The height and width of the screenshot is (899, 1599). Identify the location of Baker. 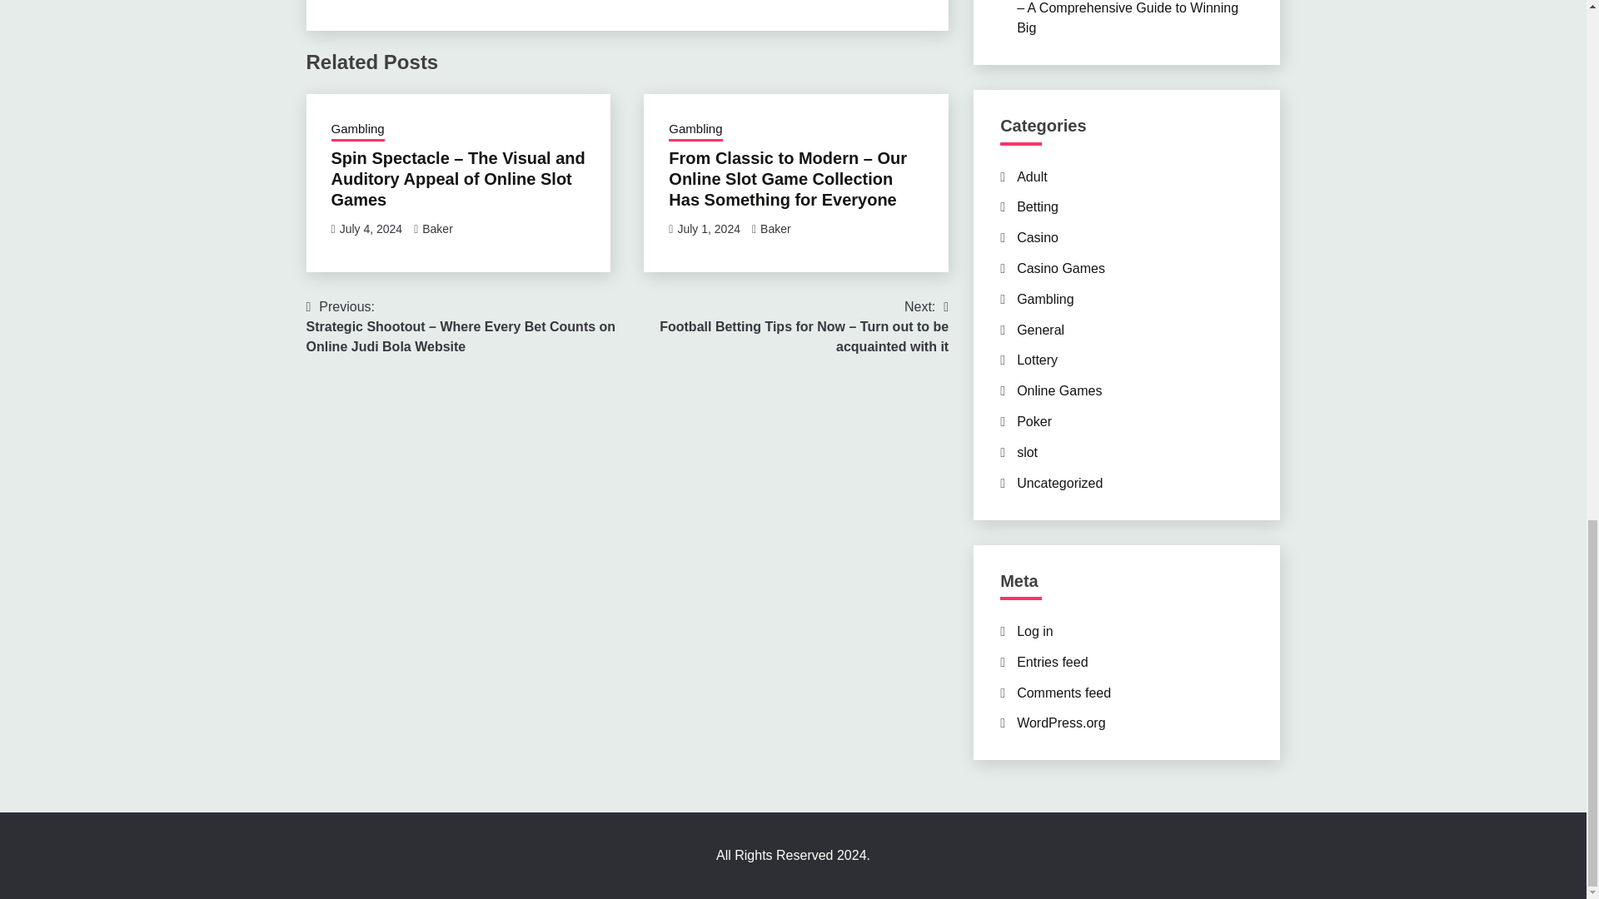
(776, 228).